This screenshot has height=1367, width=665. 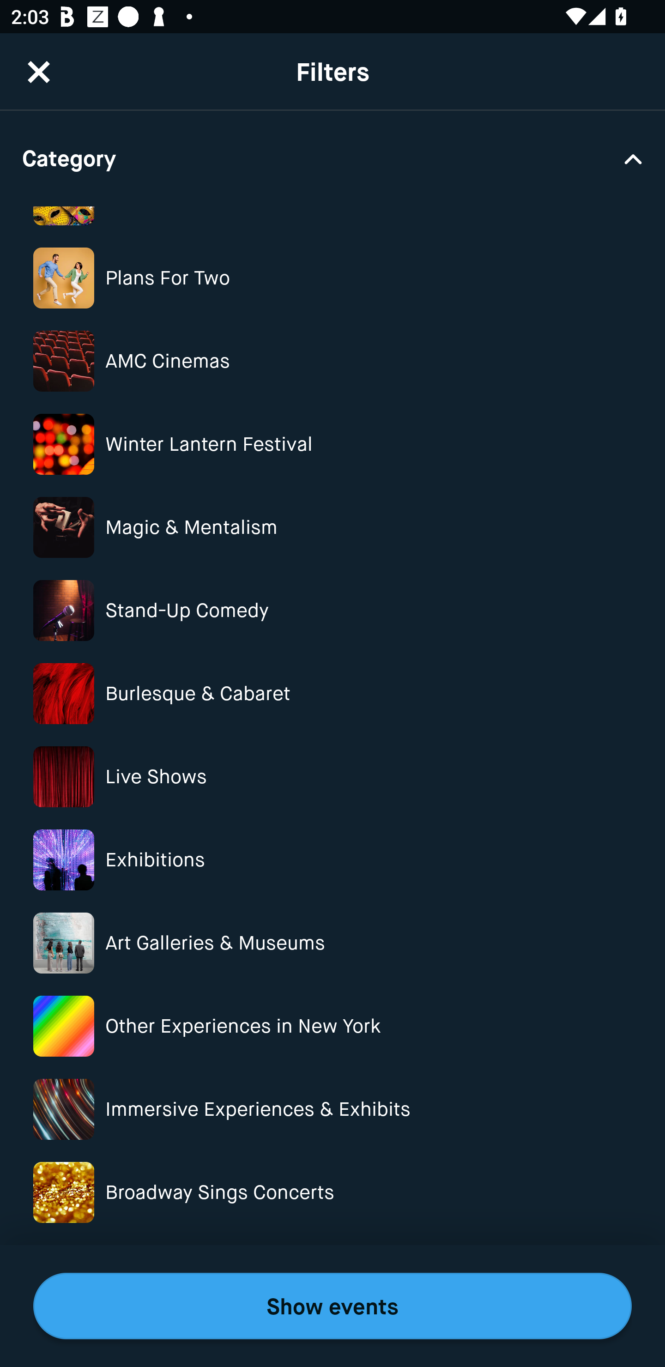 What do you see at coordinates (332, 1192) in the screenshot?
I see `Category Image Broadway Sings Concerts` at bounding box center [332, 1192].